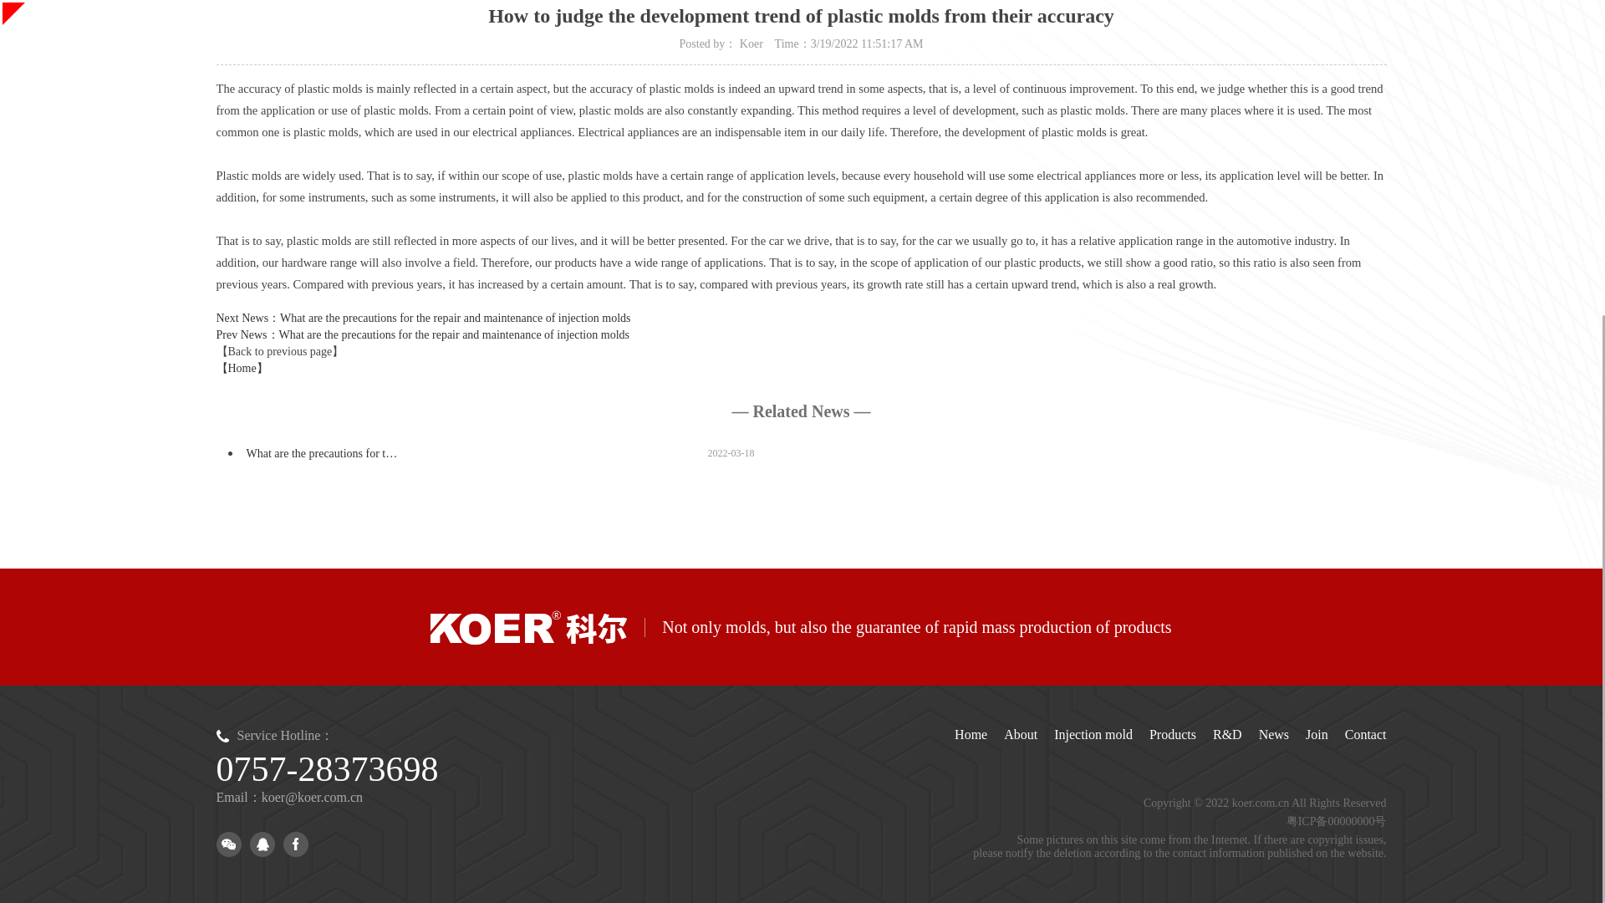 This screenshot has height=903, width=1605. What do you see at coordinates (1093, 734) in the screenshot?
I see `Injection mold` at bounding box center [1093, 734].